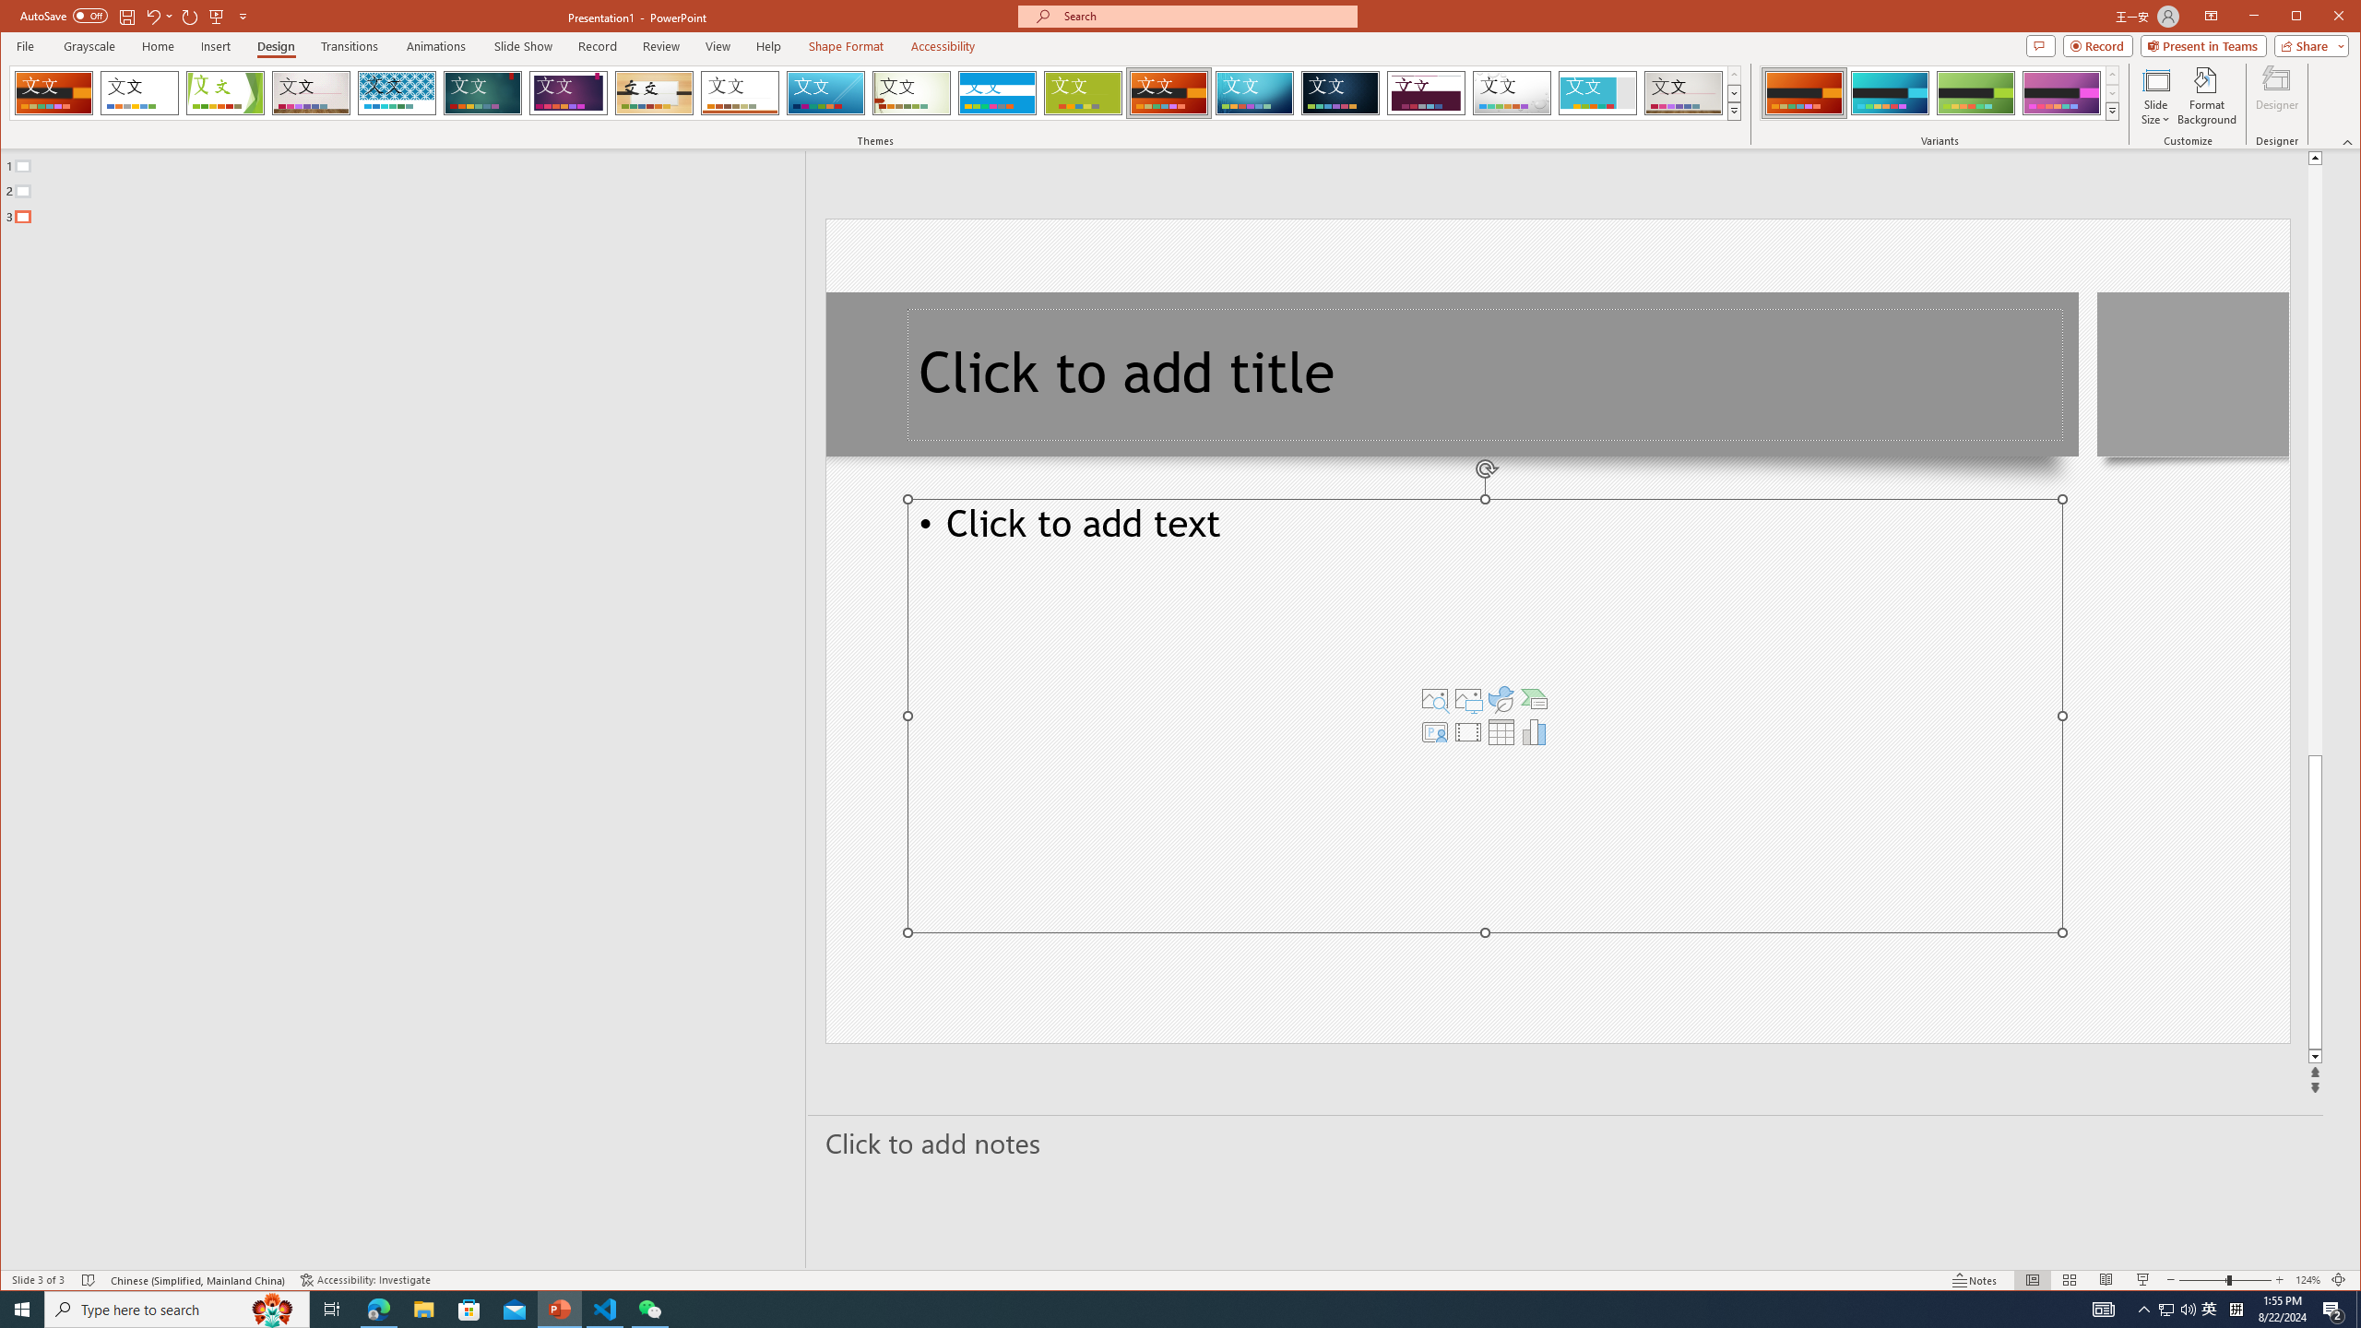 The image size is (2361, 1328). Describe the element at coordinates (1940, 92) in the screenshot. I see `AutomationID: ThemeVariantsGallery` at that location.